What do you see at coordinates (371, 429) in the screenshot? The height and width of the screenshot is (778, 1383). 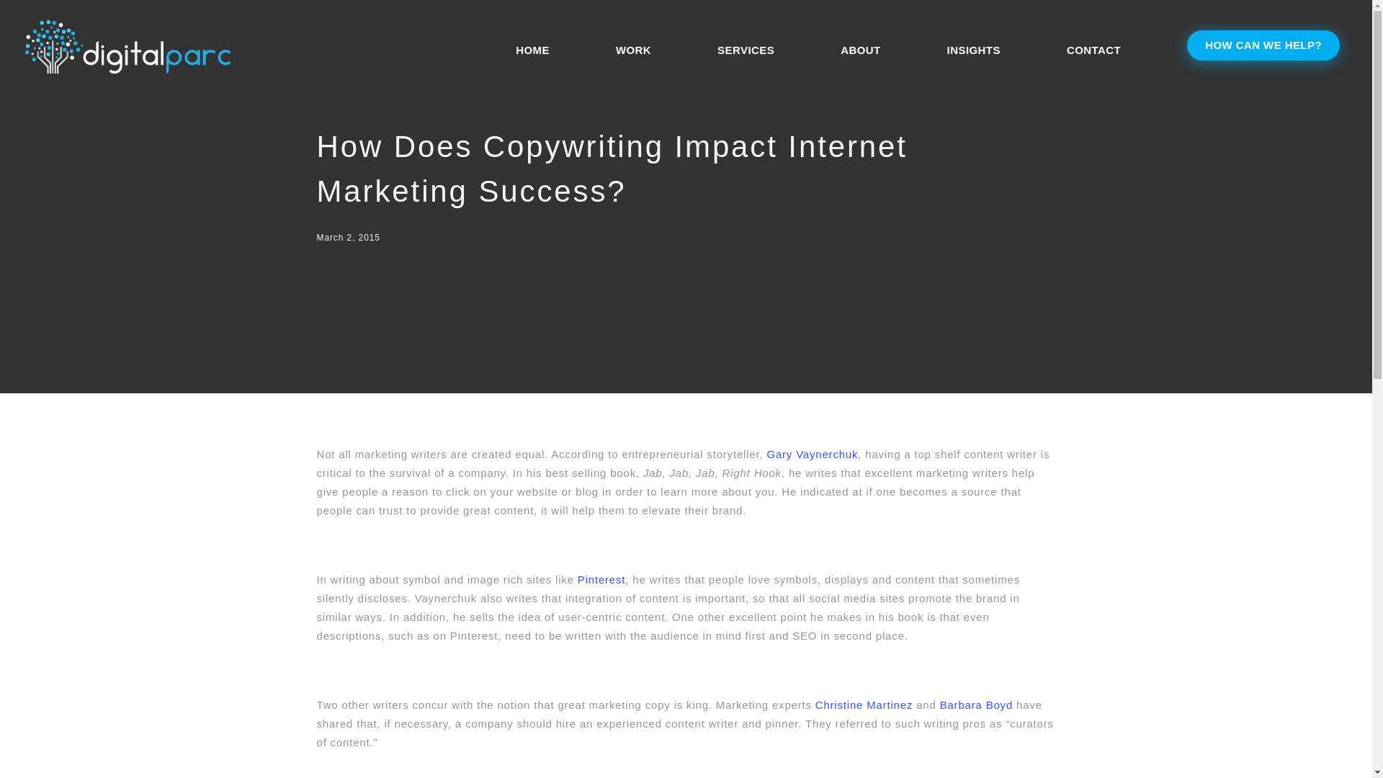 I see `WEB DESIGN` at bounding box center [371, 429].